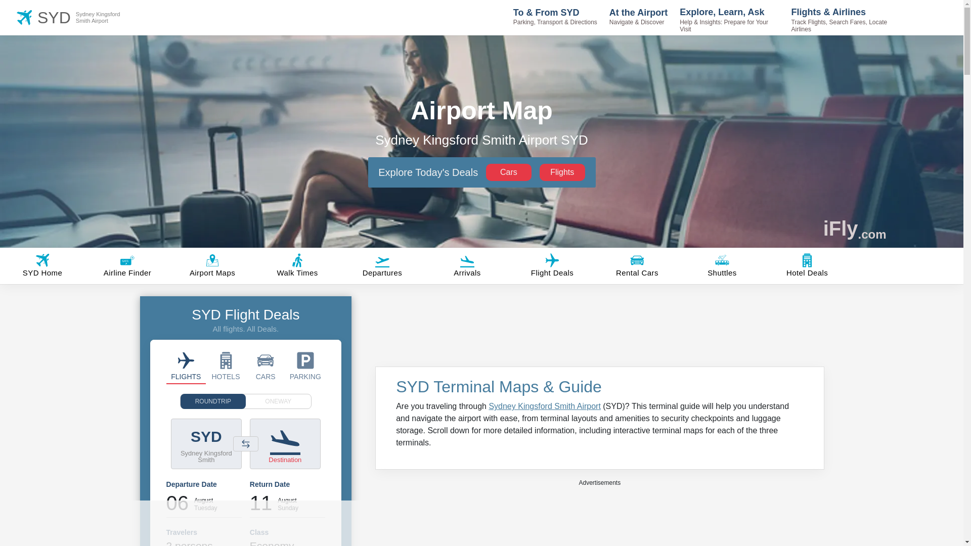  Describe the element at coordinates (509, 172) in the screenshot. I see `Cars` at that location.